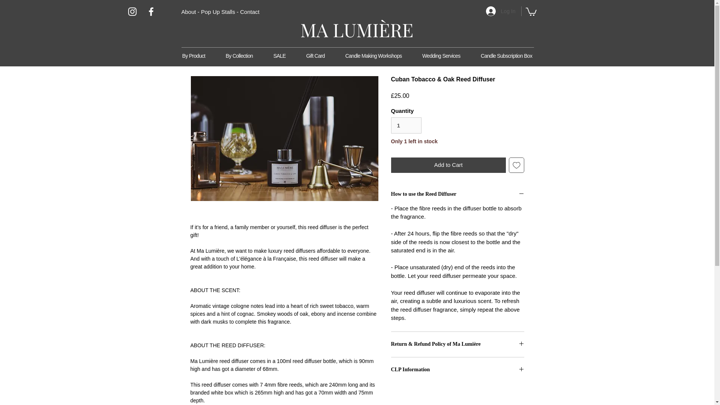 The width and height of the screenshot is (720, 405). What do you see at coordinates (457, 370) in the screenshot?
I see `CLP Information` at bounding box center [457, 370].